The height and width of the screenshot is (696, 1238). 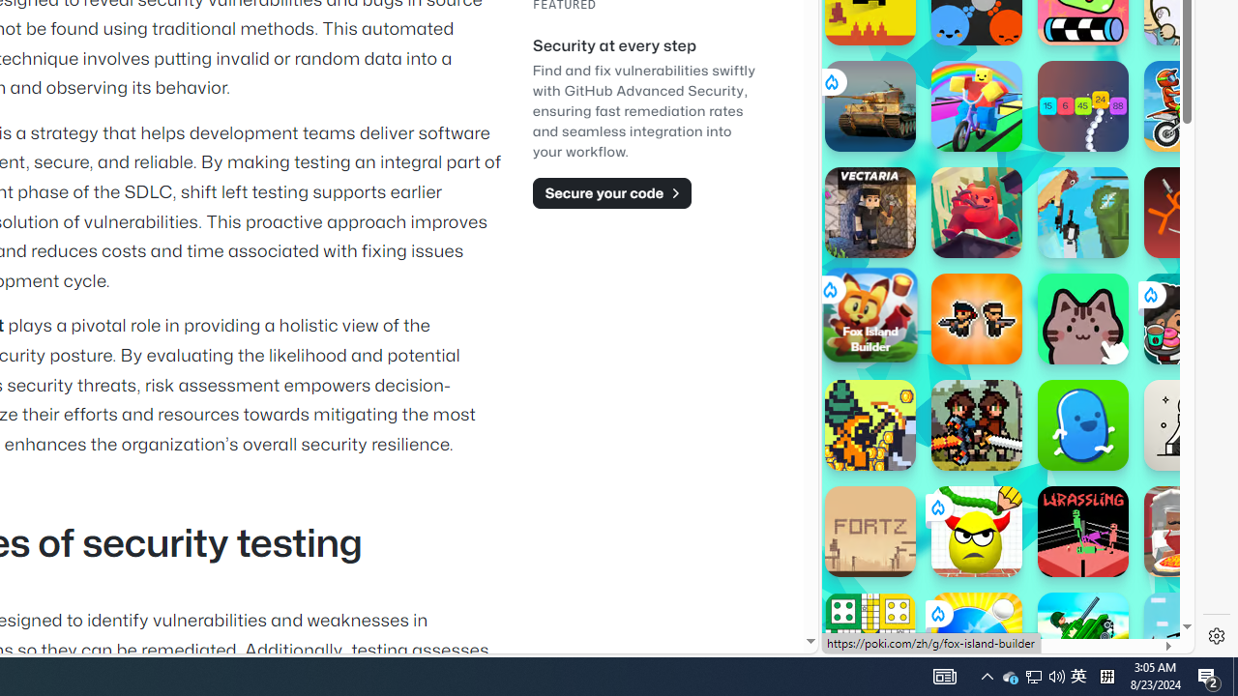 I want to click on Fox Island Builder Fox Island Builder, so click(x=870, y=314).